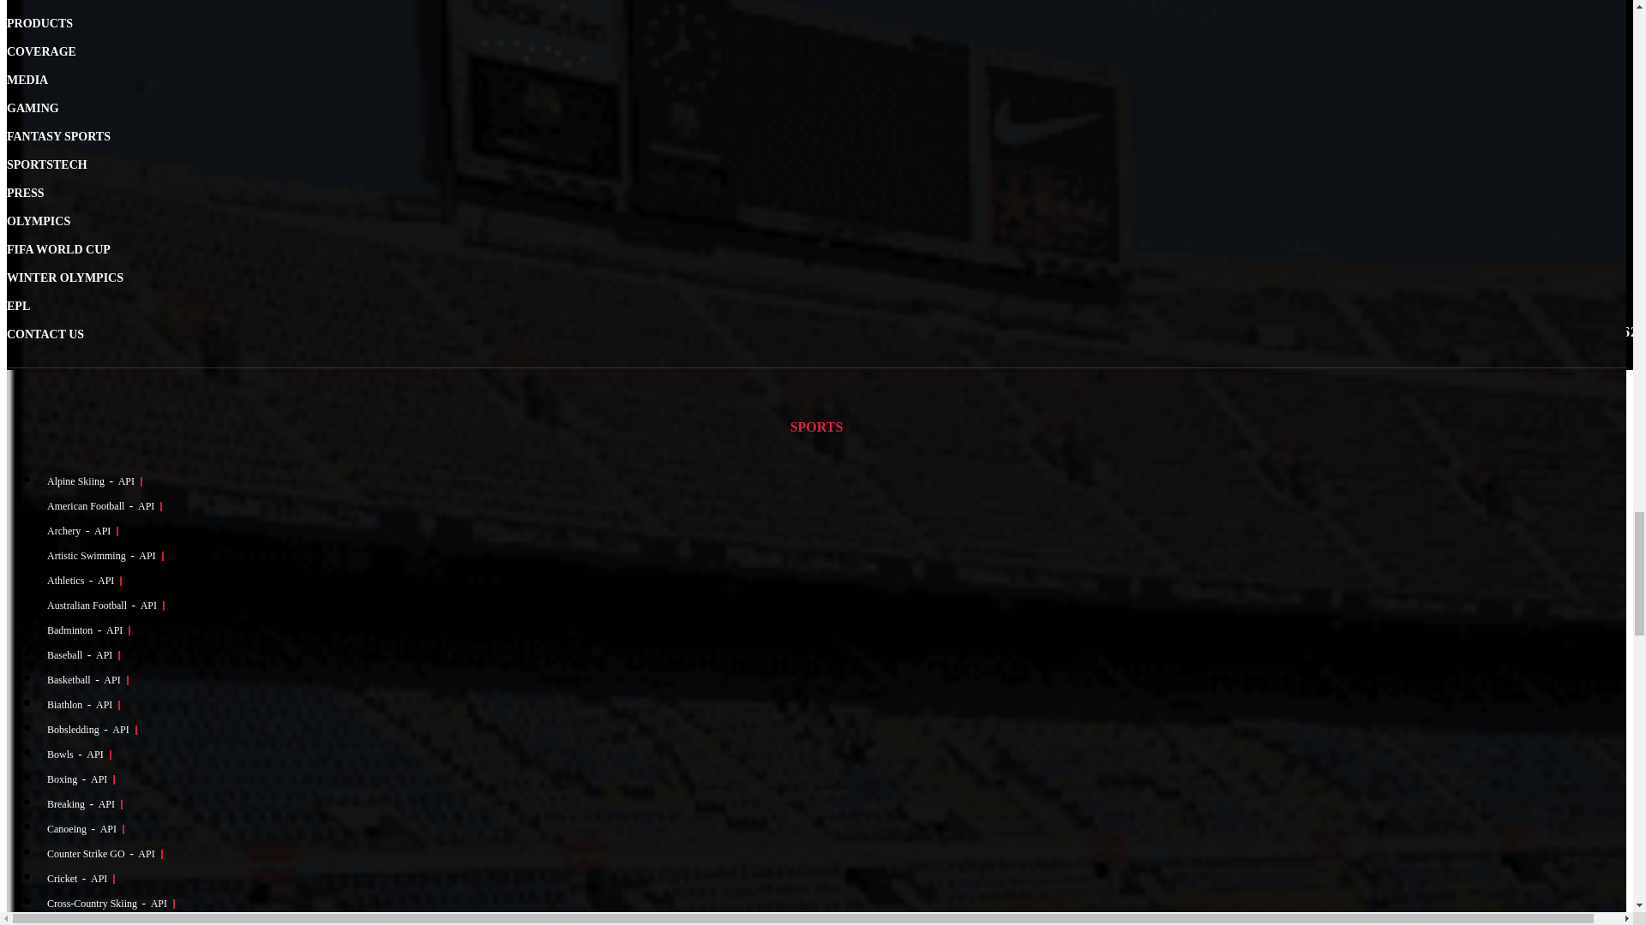 The image size is (1646, 925). What do you see at coordinates (65, 277) in the screenshot?
I see `WINTER OLYMPICS` at bounding box center [65, 277].